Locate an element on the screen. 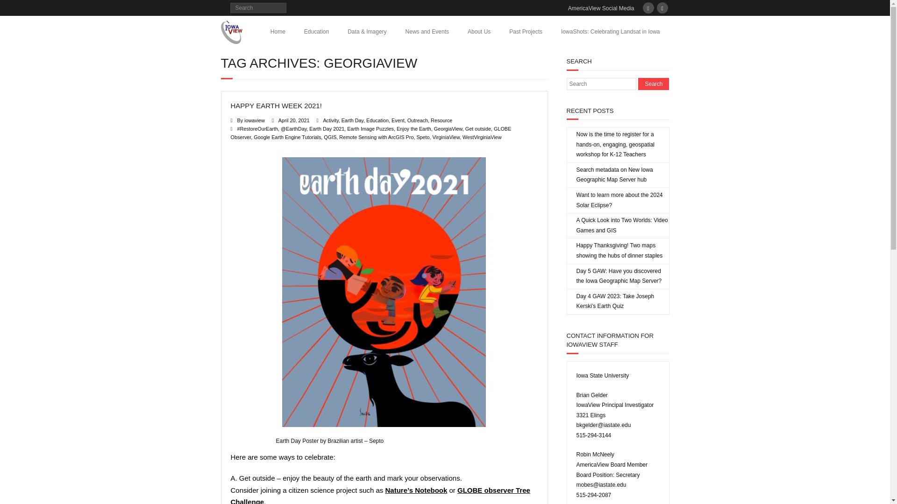  Happy Earth Week 2021! is located at coordinates (293, 120).